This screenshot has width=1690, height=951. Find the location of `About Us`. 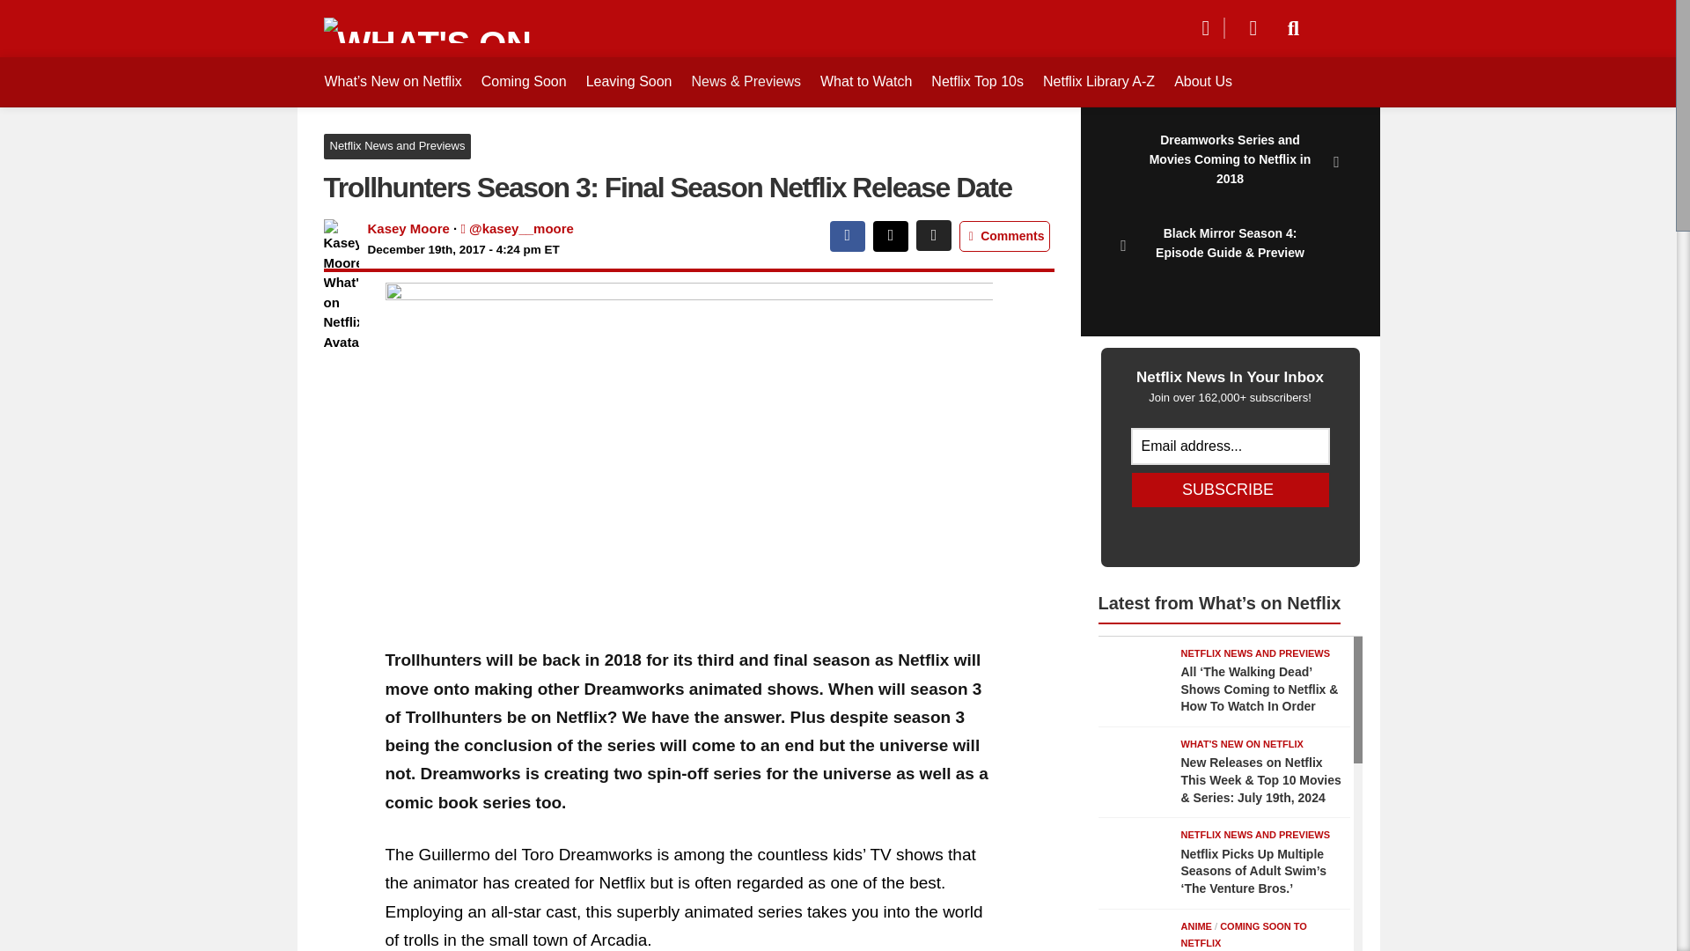

About Us is located at coordinates (1202, 81).